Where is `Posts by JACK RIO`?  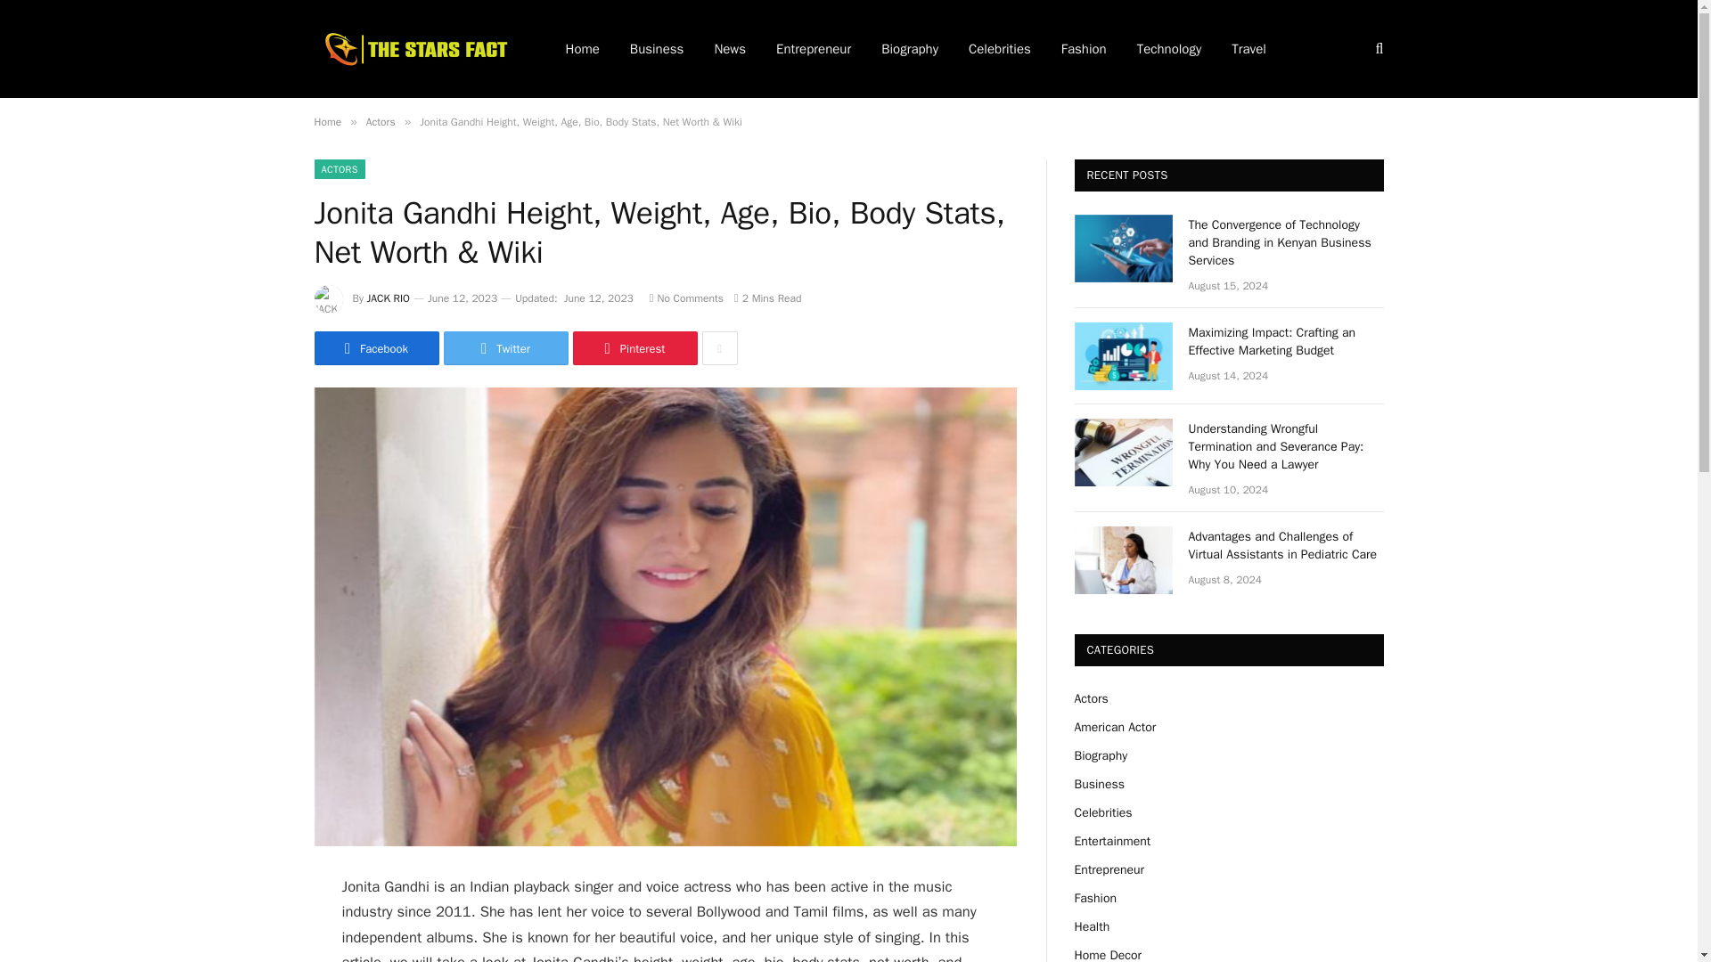 Posts by JACK RIO is located at coordinates (389, 298).